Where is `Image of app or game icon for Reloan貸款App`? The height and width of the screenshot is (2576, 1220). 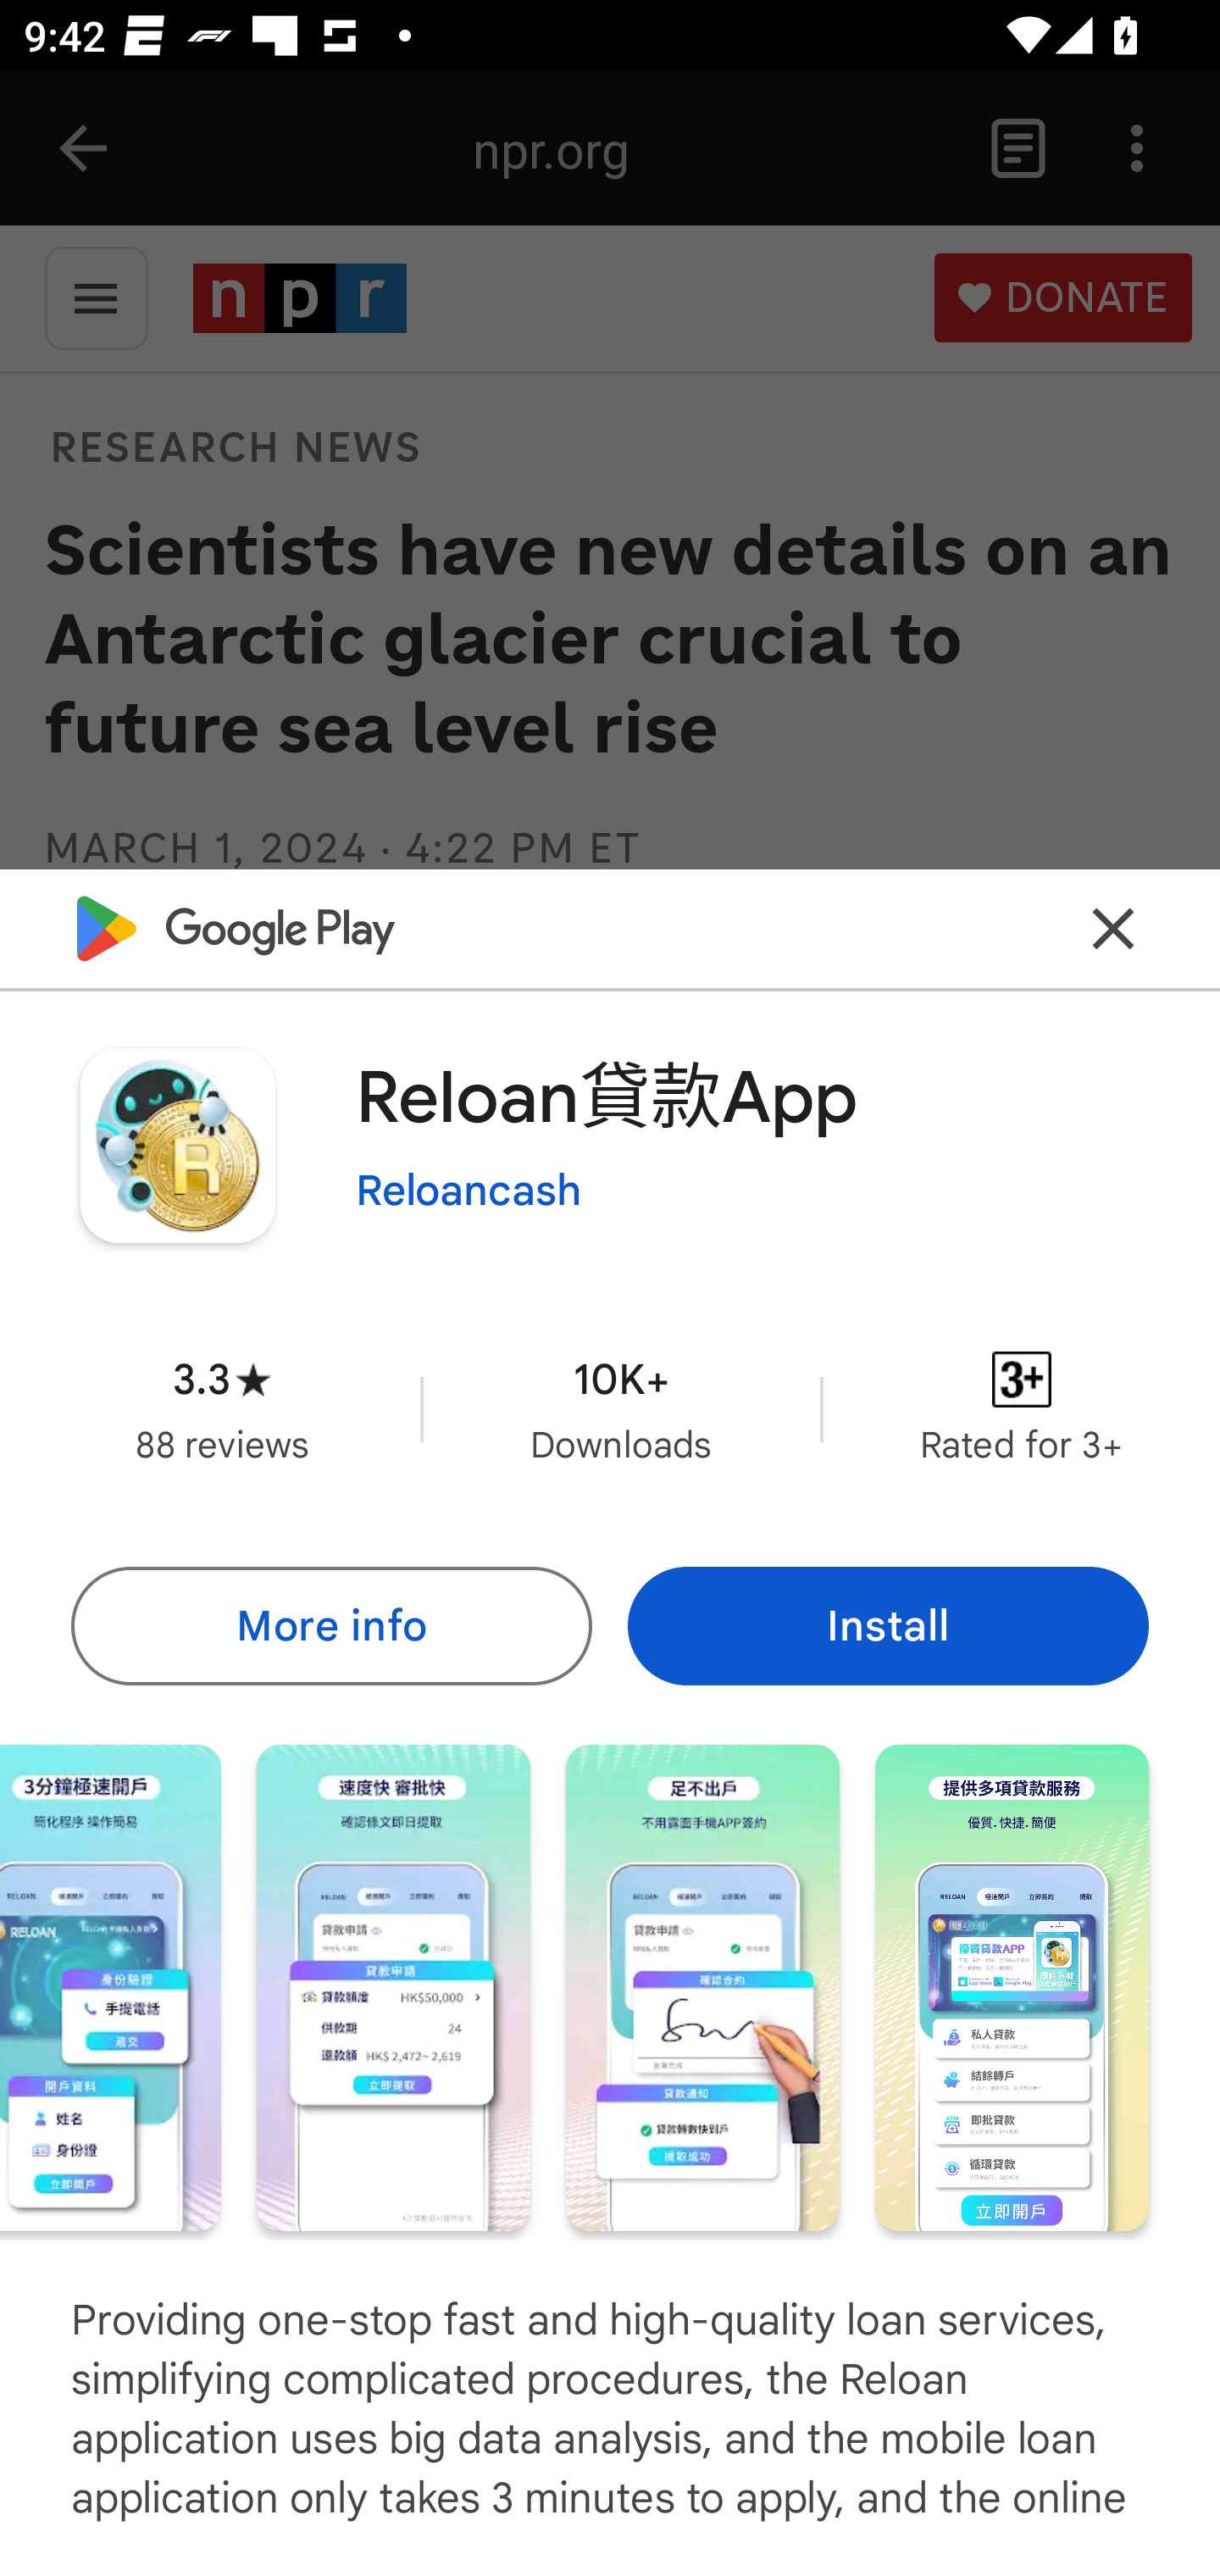
Image of app or game icon for Reloan貸款App is located at coordinates (177, 1145).